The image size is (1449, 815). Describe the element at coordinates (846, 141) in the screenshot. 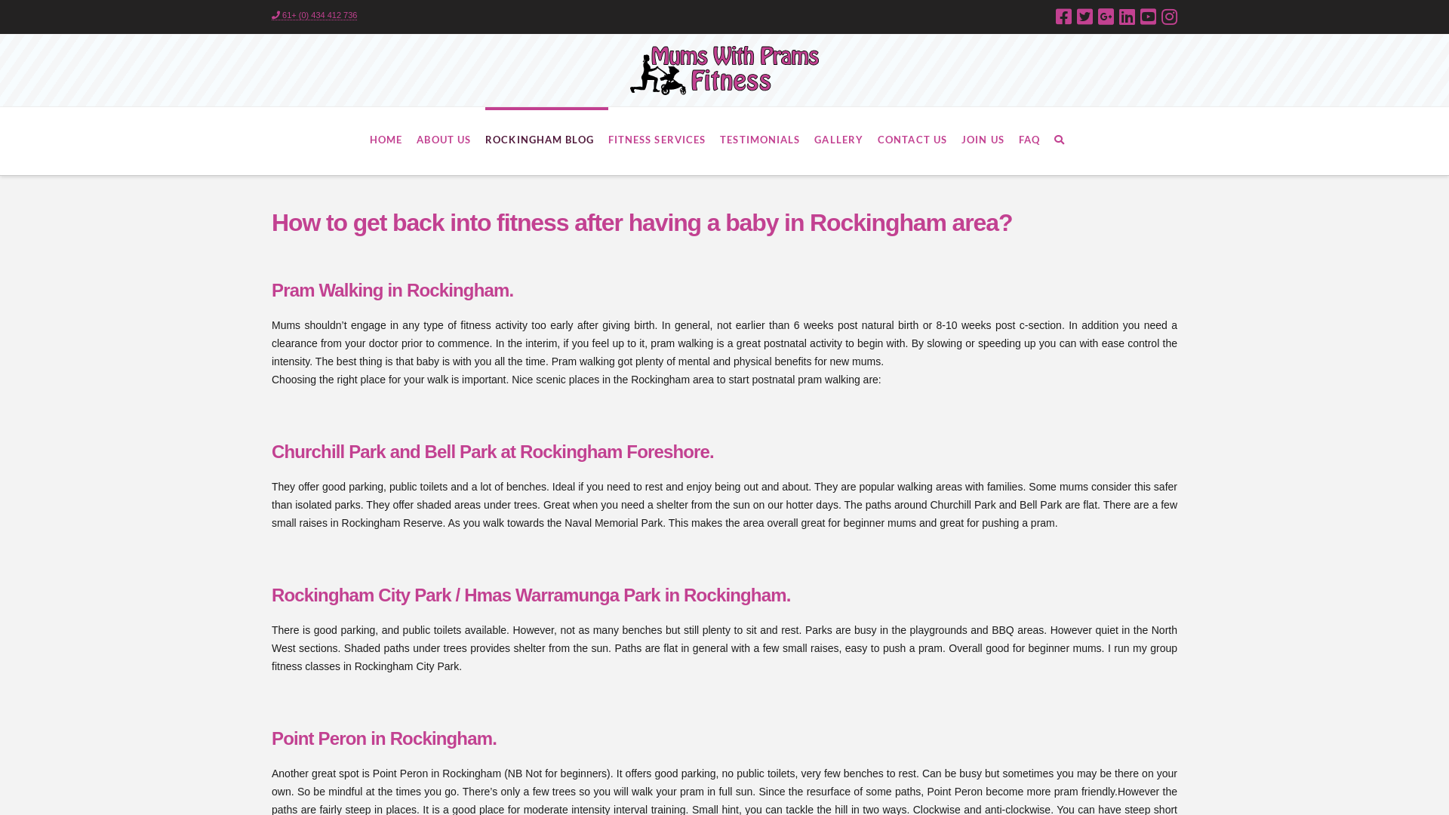

I see `GALLERY` at that location.